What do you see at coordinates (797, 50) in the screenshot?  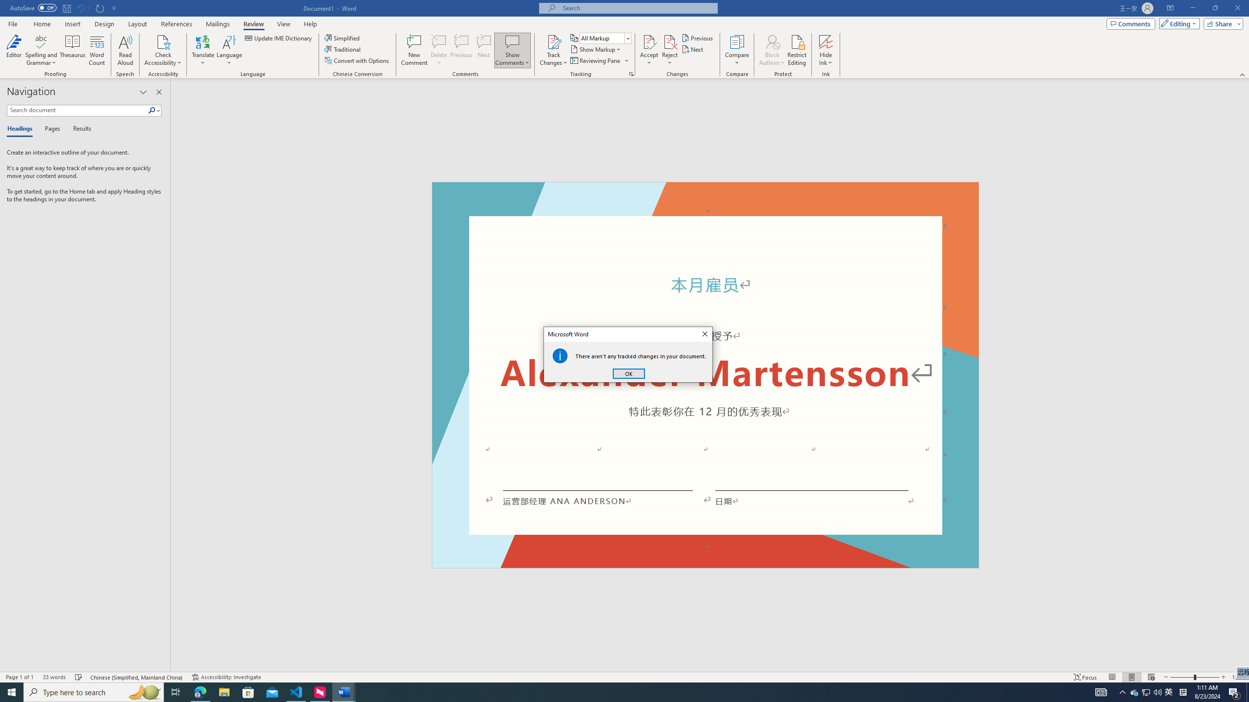 I see `Class: MsoCommandBar` at bounding box center [797, 50].